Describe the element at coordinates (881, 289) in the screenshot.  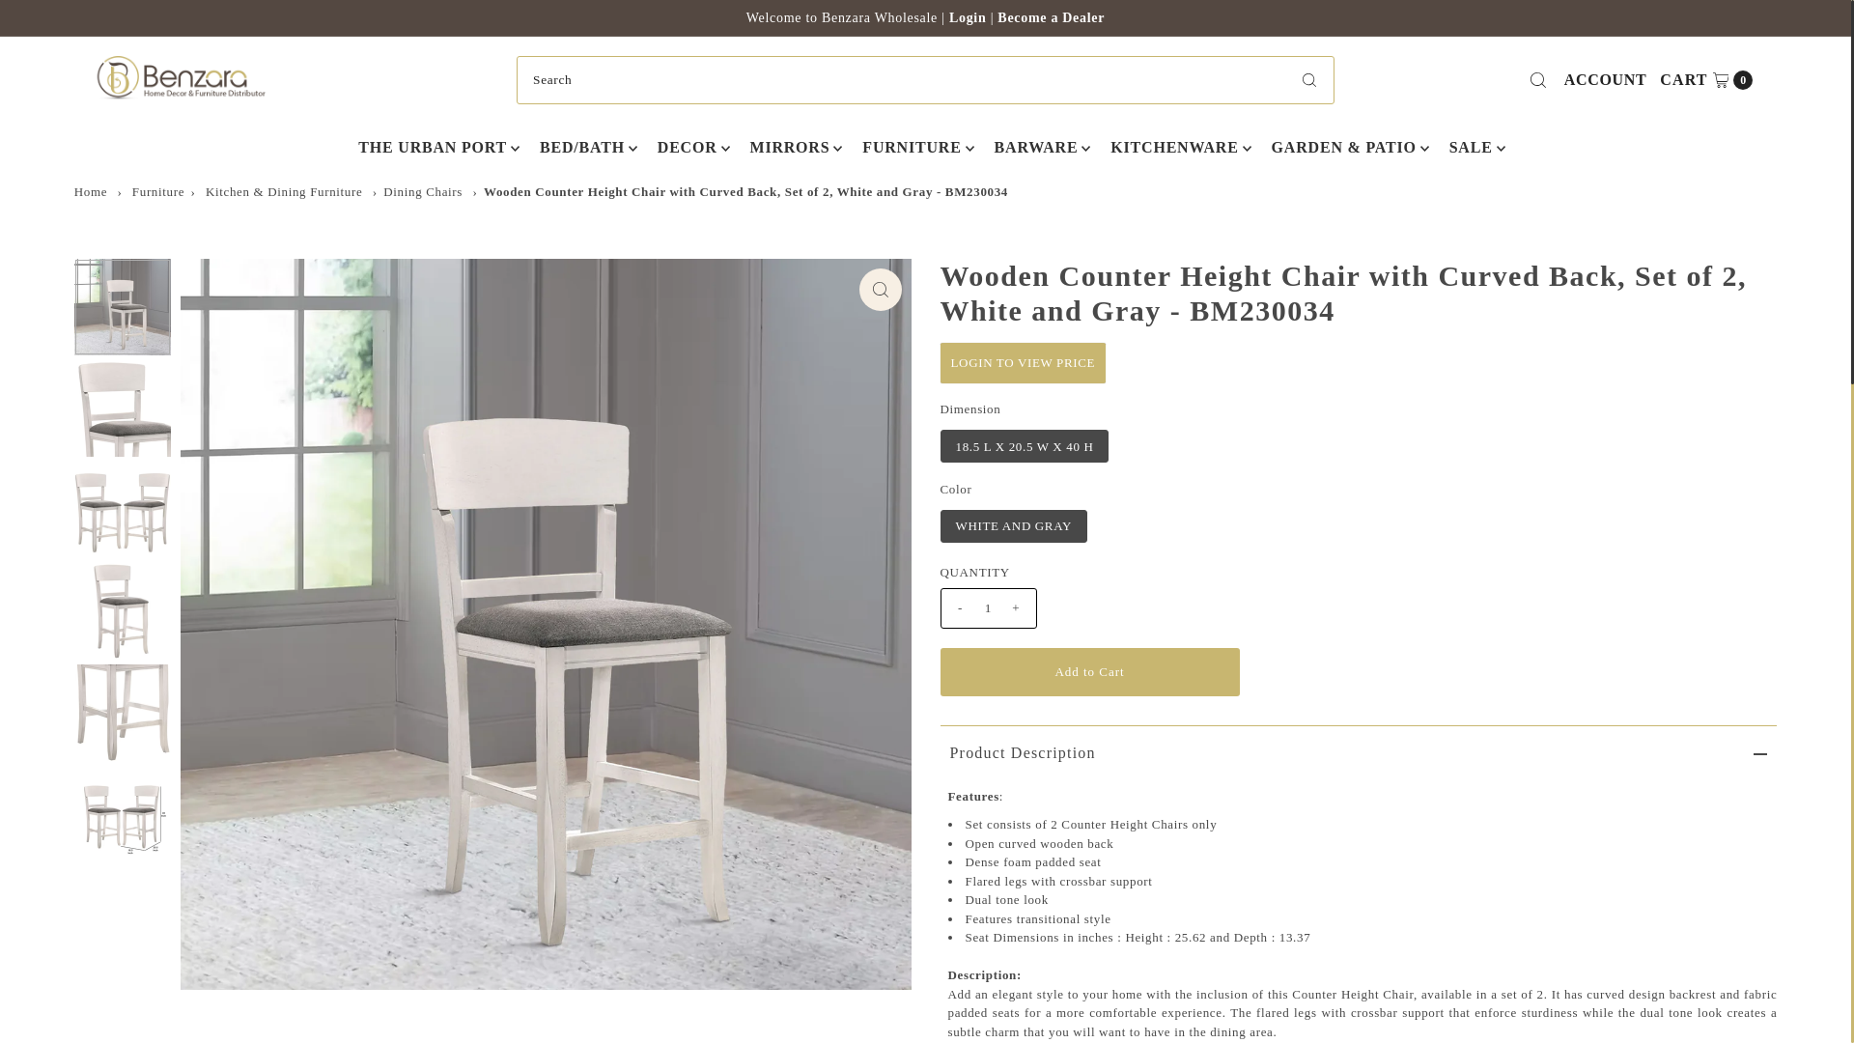
I see `Furniture` at that location.